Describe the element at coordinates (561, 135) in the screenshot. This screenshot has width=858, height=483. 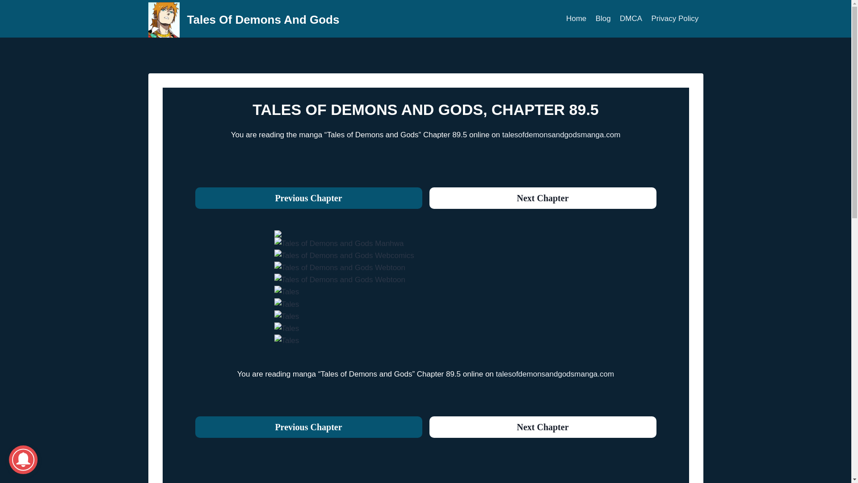
I see `talesofdemonsandgodsmanga.com` at that location.